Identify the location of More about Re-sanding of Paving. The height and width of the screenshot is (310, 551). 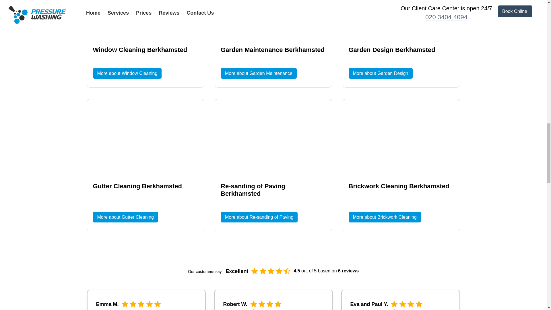
(259, 217).